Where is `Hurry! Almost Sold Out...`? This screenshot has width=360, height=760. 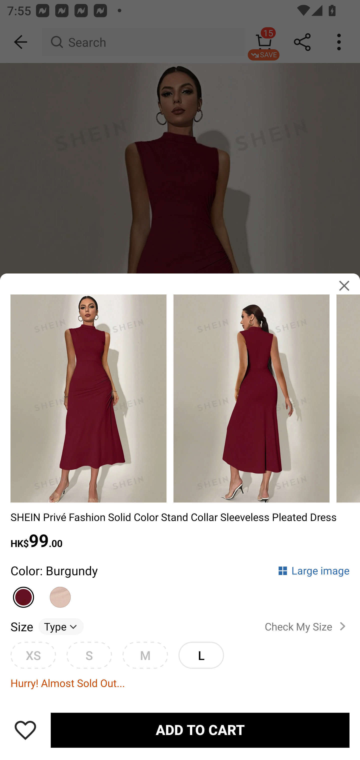
Hurry! Almost Sold Out... is located at coordinates (180, 683).